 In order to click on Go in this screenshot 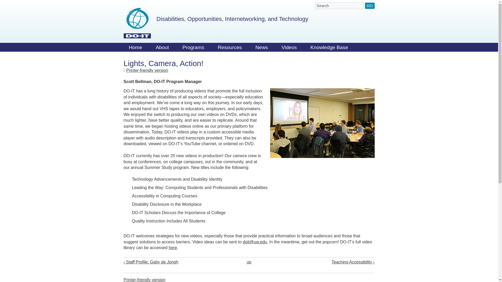, I will do `click(370, 5)`.